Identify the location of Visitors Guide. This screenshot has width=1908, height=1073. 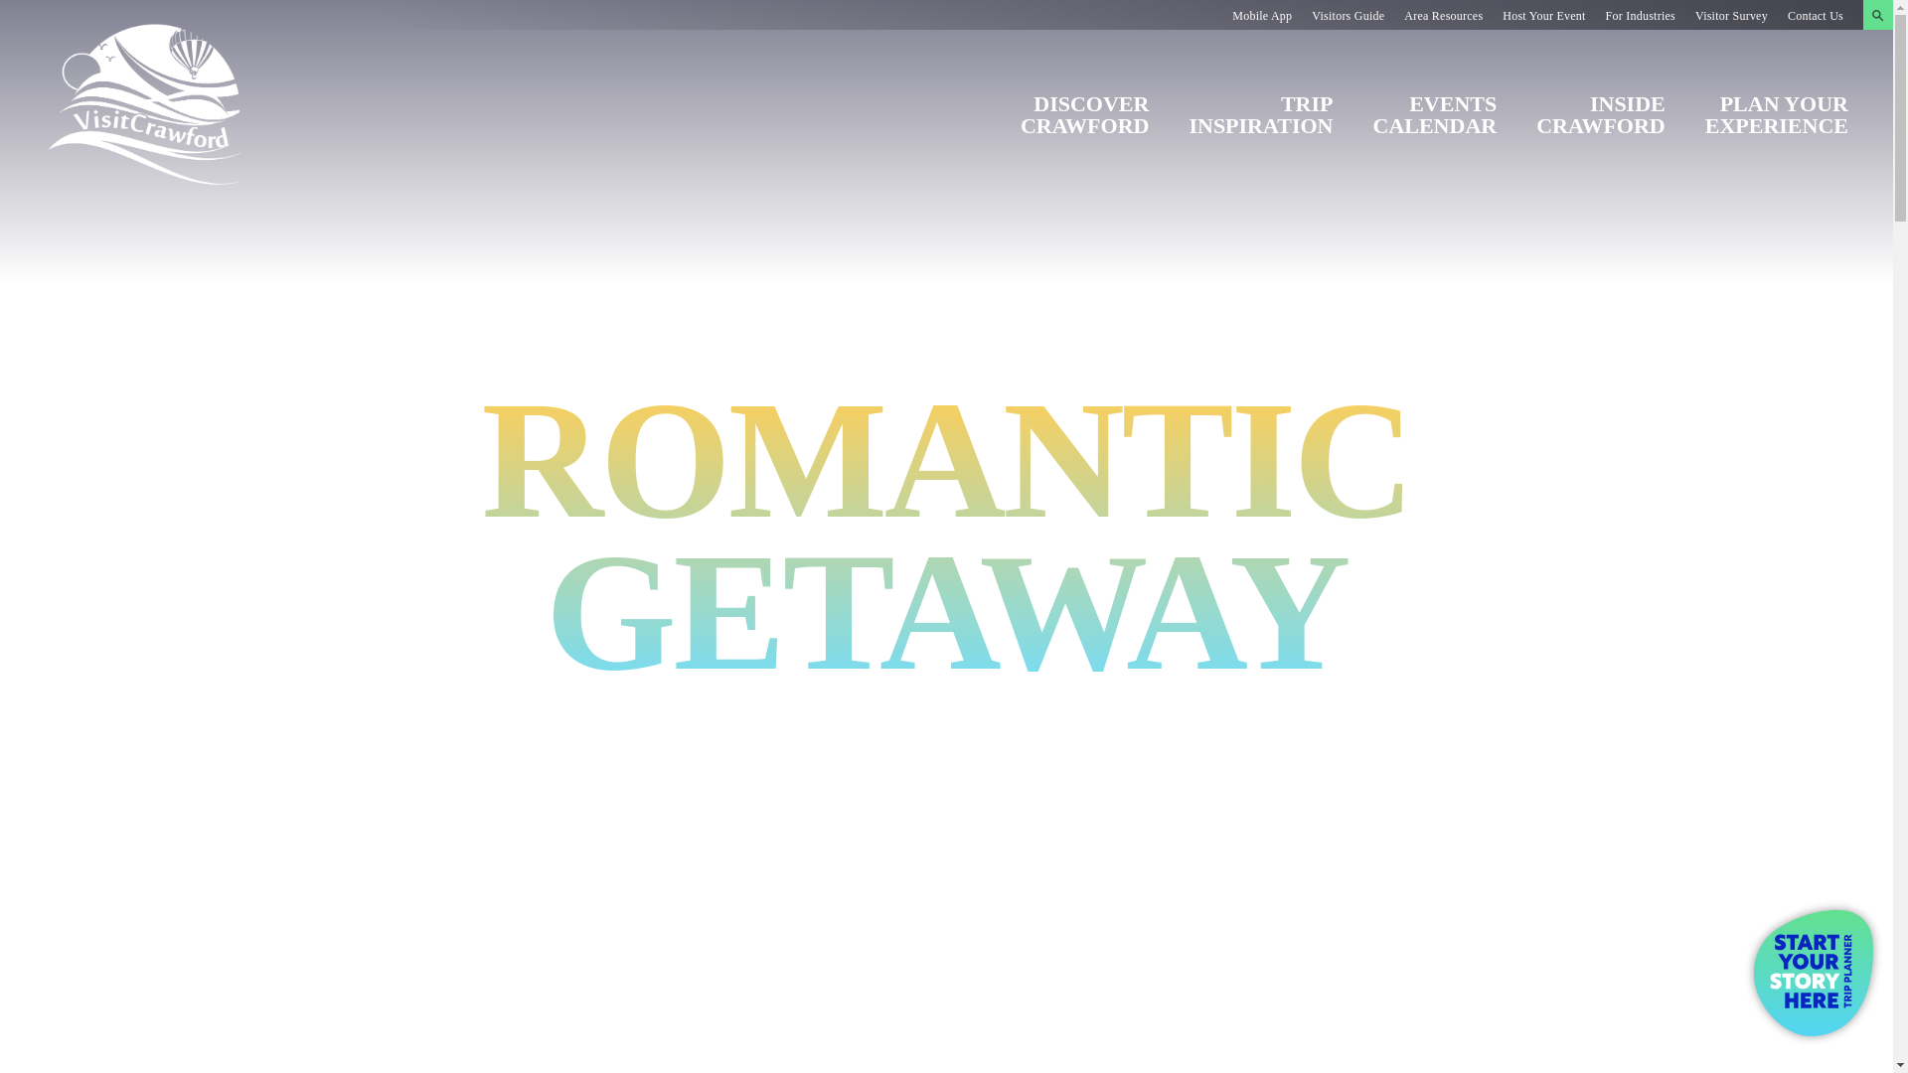
(1348, 15).